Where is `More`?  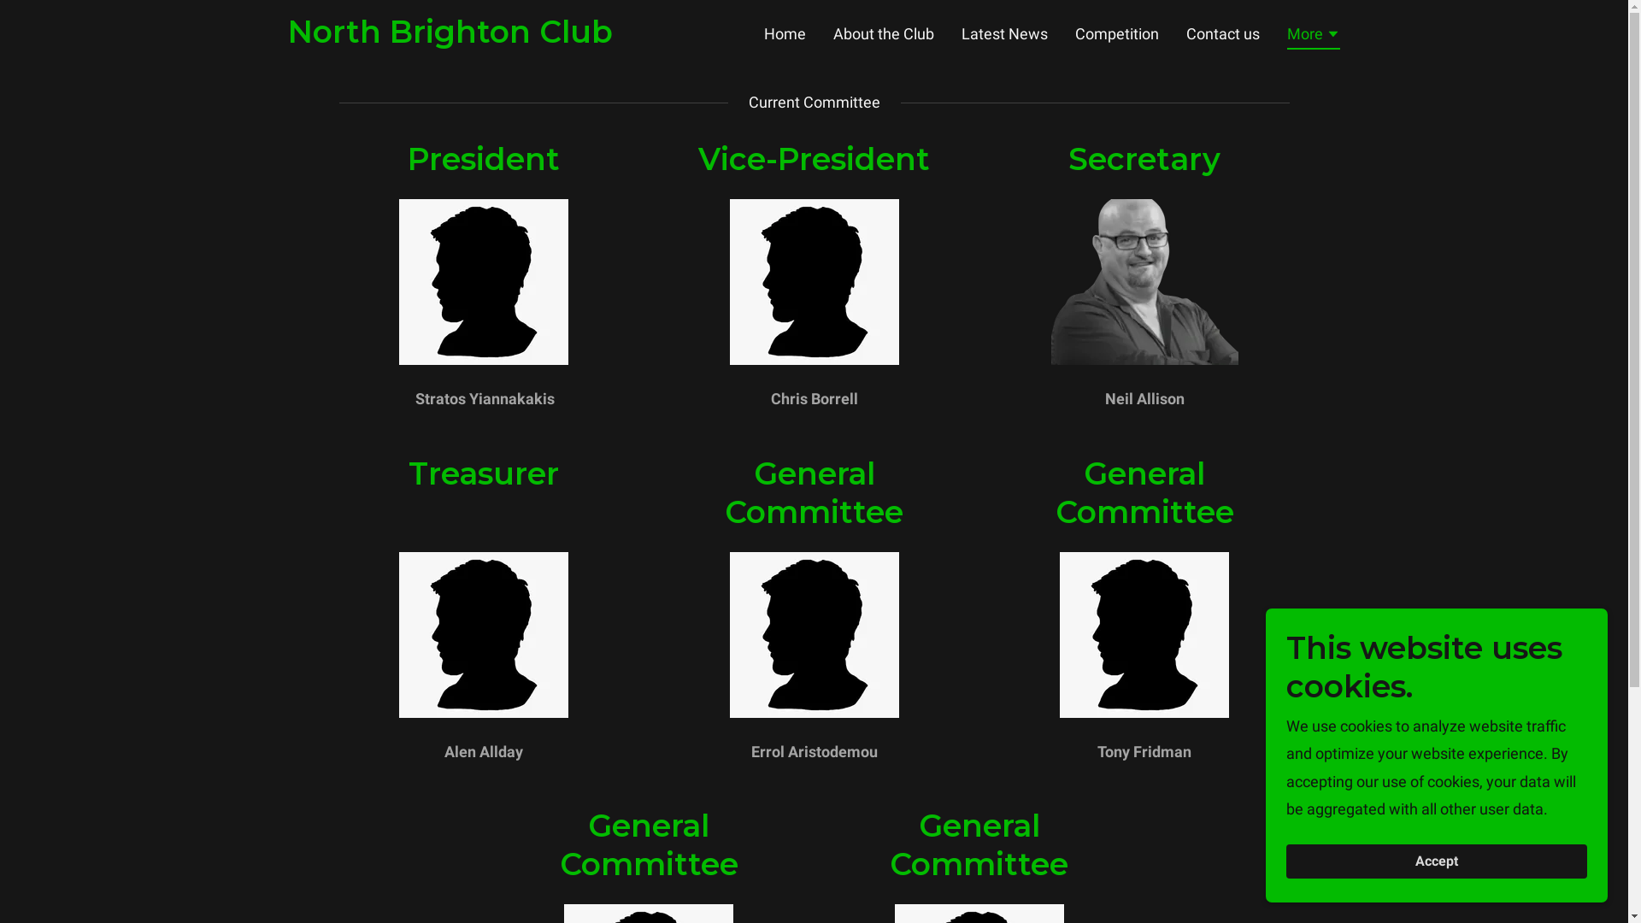 More is located at coordinates (1314, 37).